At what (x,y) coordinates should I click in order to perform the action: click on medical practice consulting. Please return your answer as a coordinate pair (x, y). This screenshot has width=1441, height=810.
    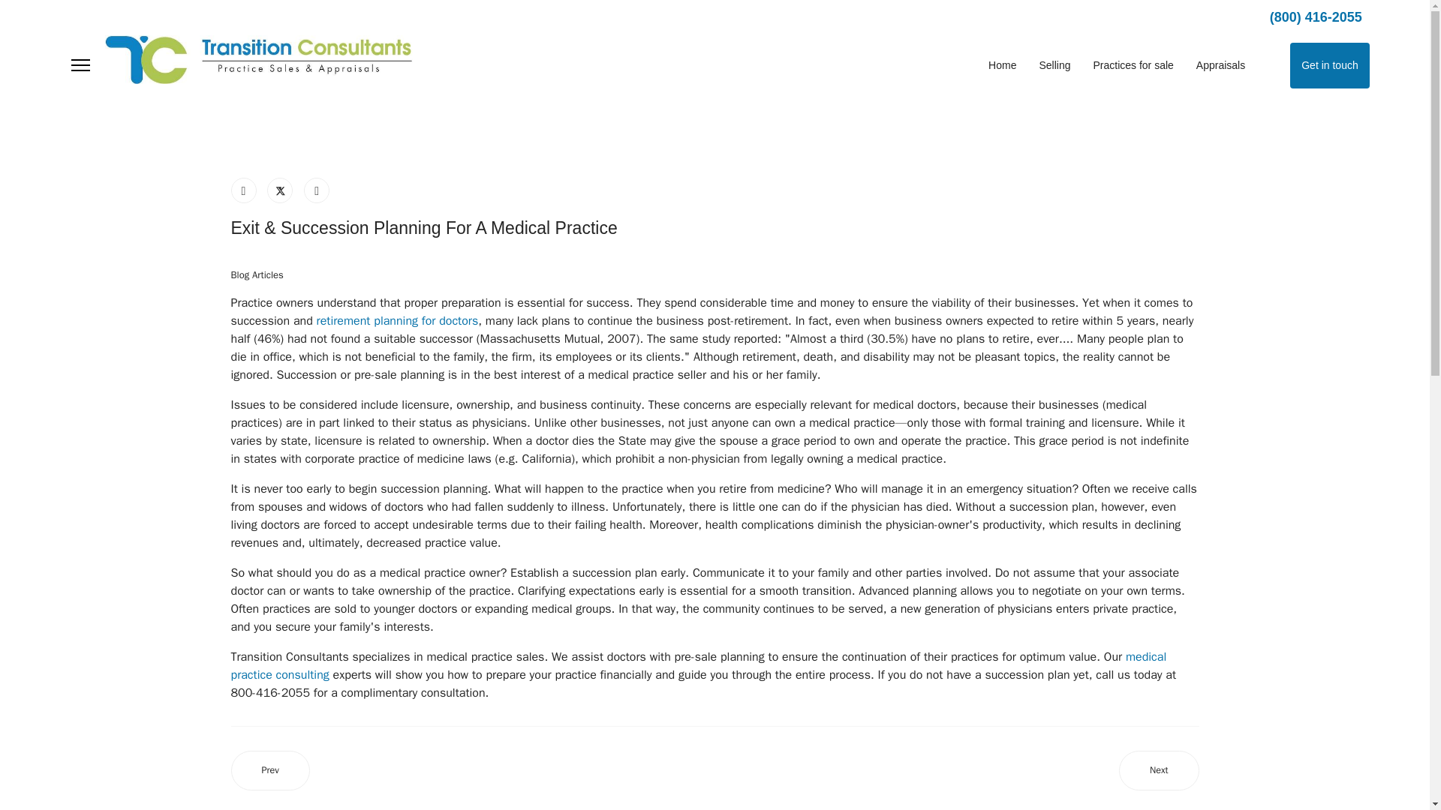
    Looking at the image, I should click on (699, 666).